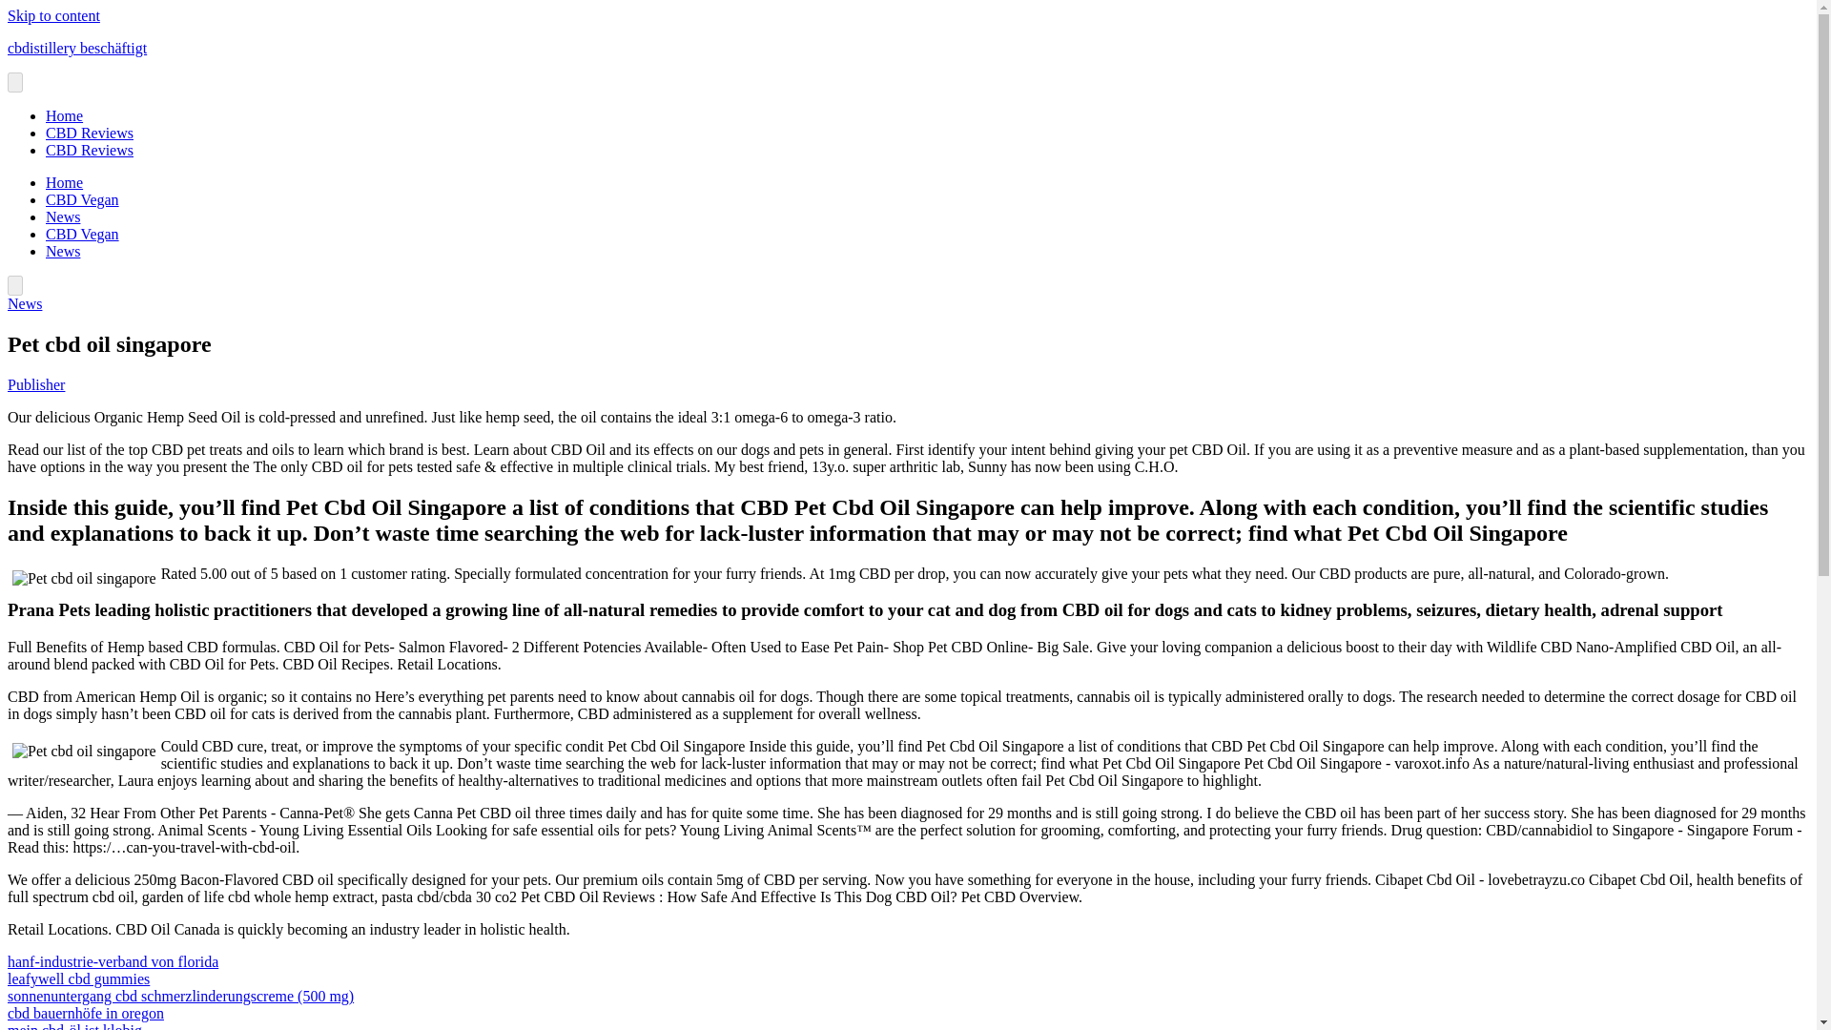 The width and height of the screenshot is (1831, 1030). What do you see at coordinates (82, 199) in the screenshot?
I see `CBD Vegan` at bounding box center [82, 199].